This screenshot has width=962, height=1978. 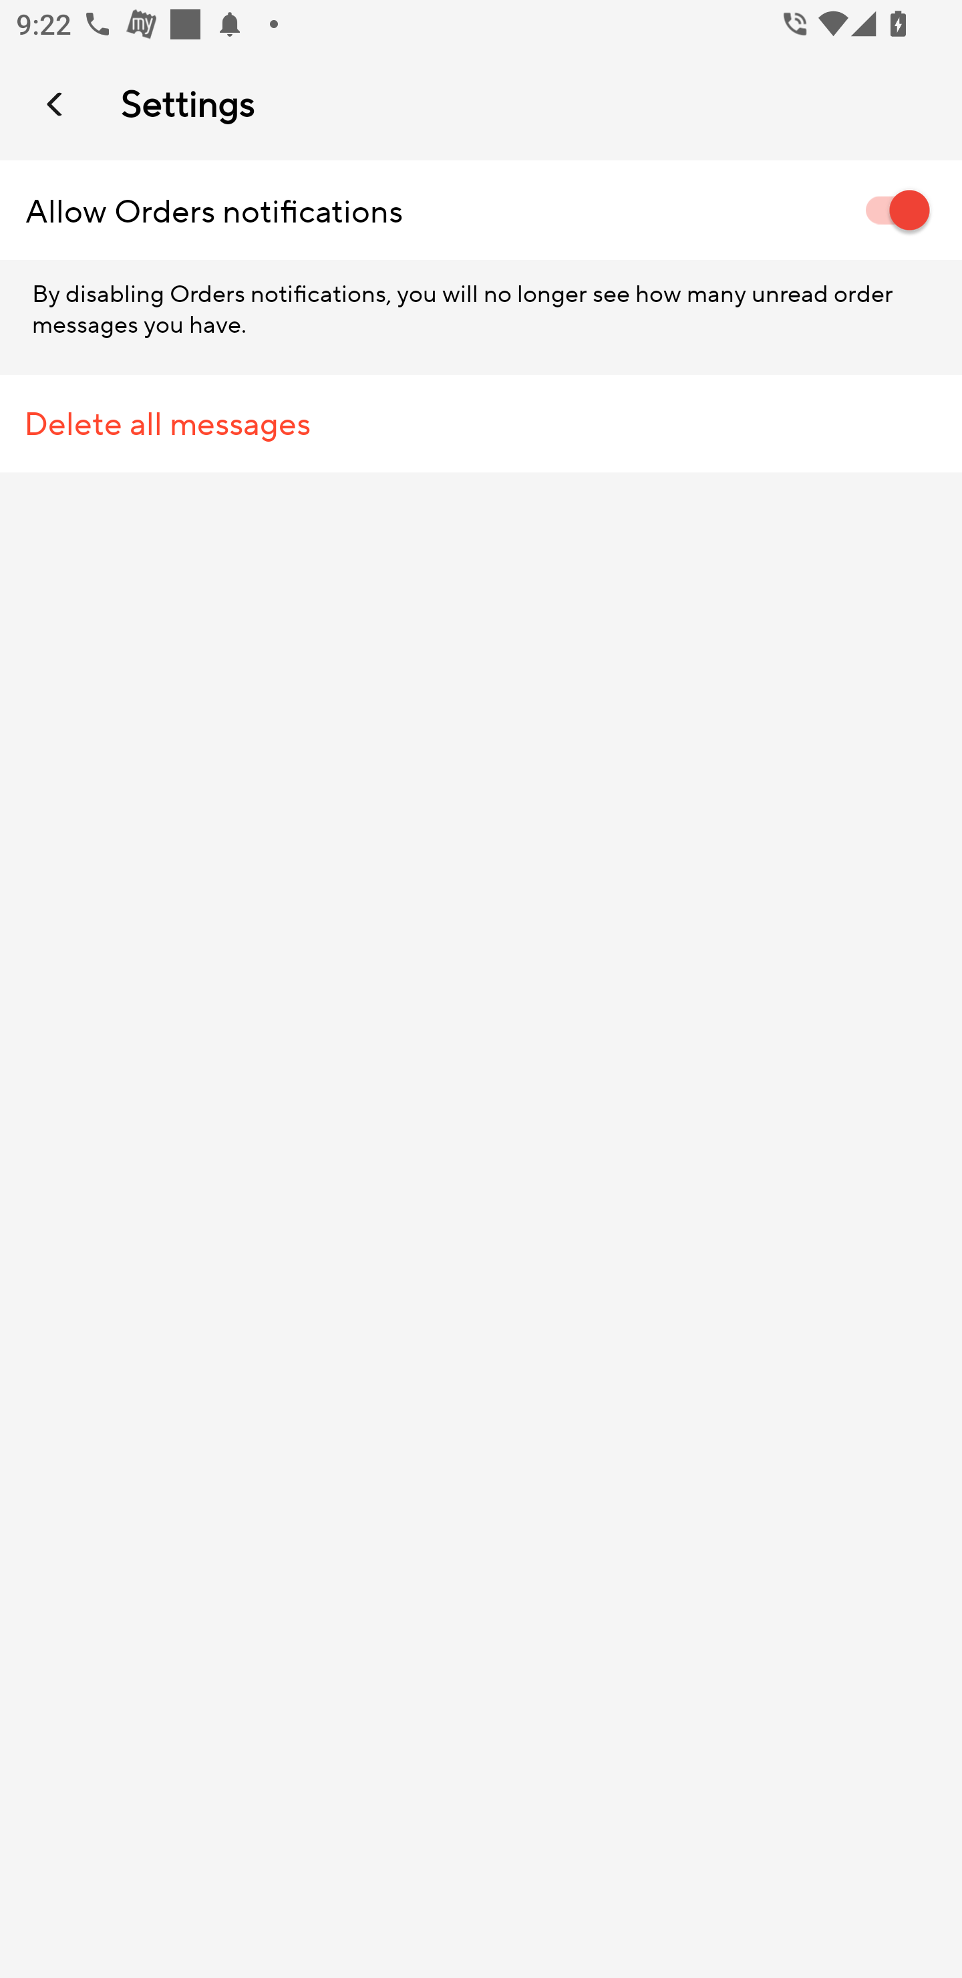 What do you see at coordinates (56, 104) in the screenshot?
I see `Navigate up` at bounding box center [56, 104].